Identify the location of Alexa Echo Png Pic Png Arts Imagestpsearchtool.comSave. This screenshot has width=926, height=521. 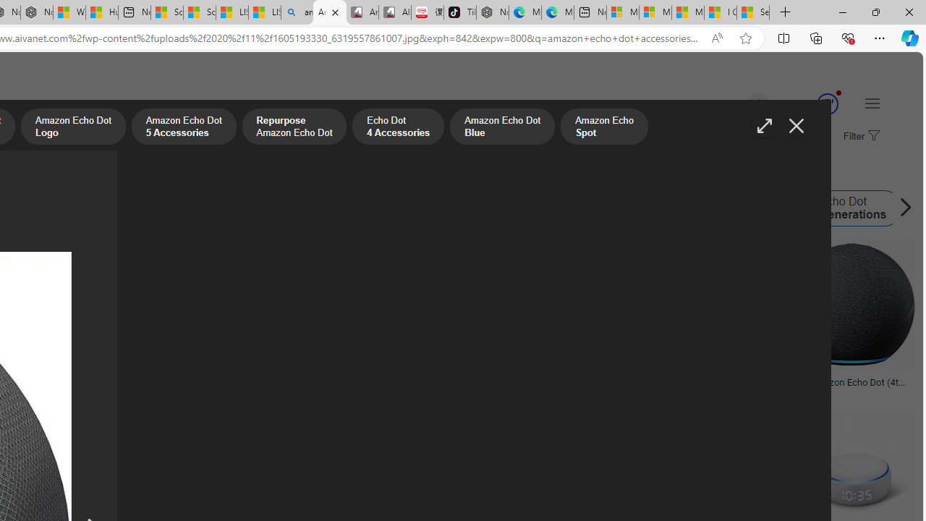
(251, 321).